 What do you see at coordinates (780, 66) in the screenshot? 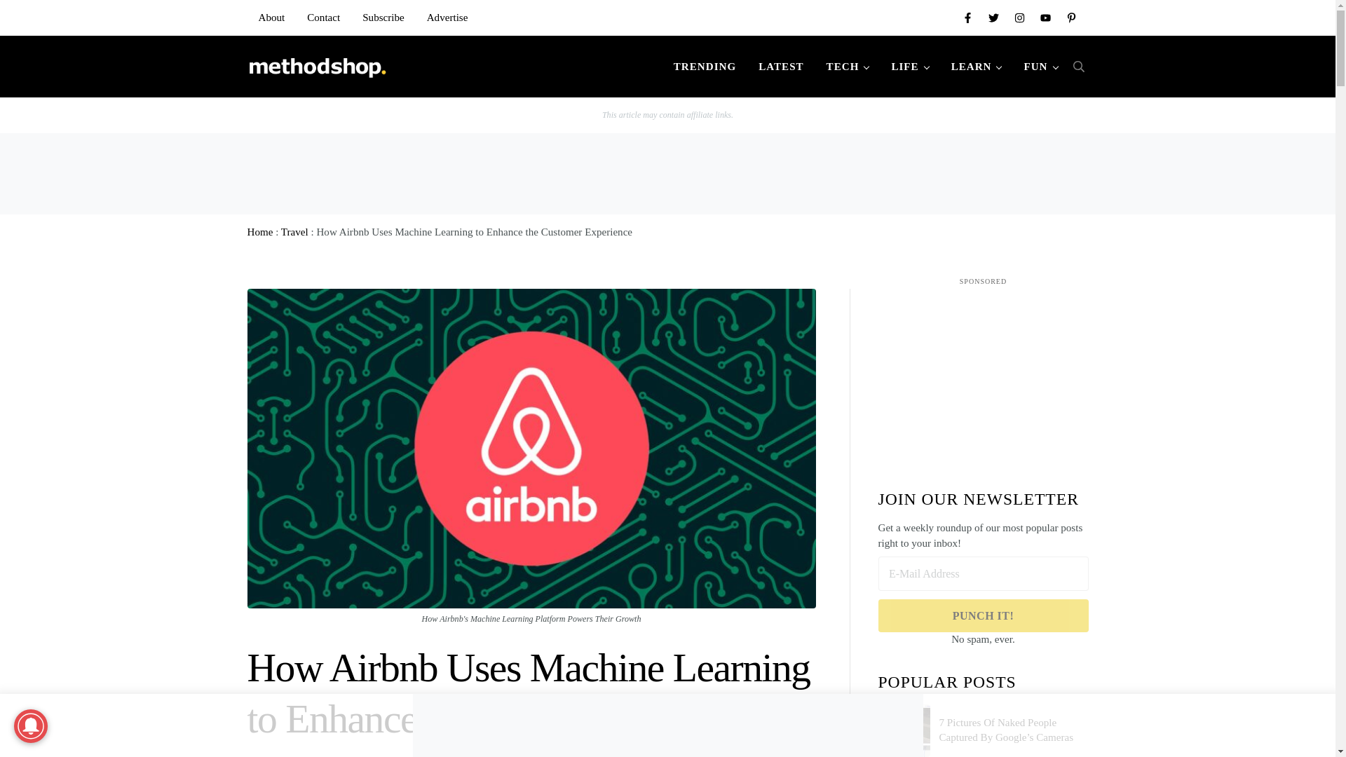
I see `LATEST` at bounding box center [780, 66].